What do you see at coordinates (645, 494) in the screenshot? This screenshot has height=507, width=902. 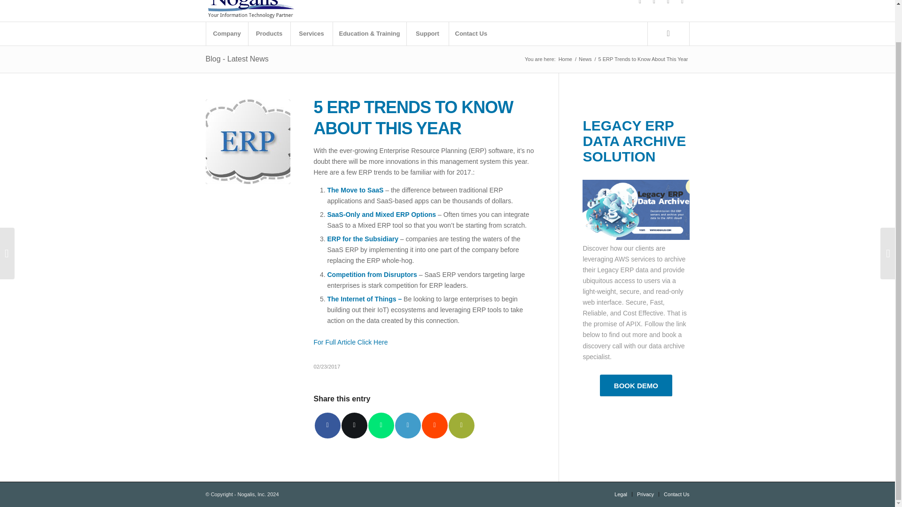 I see `Privacy` at bounding box center [645, 494].